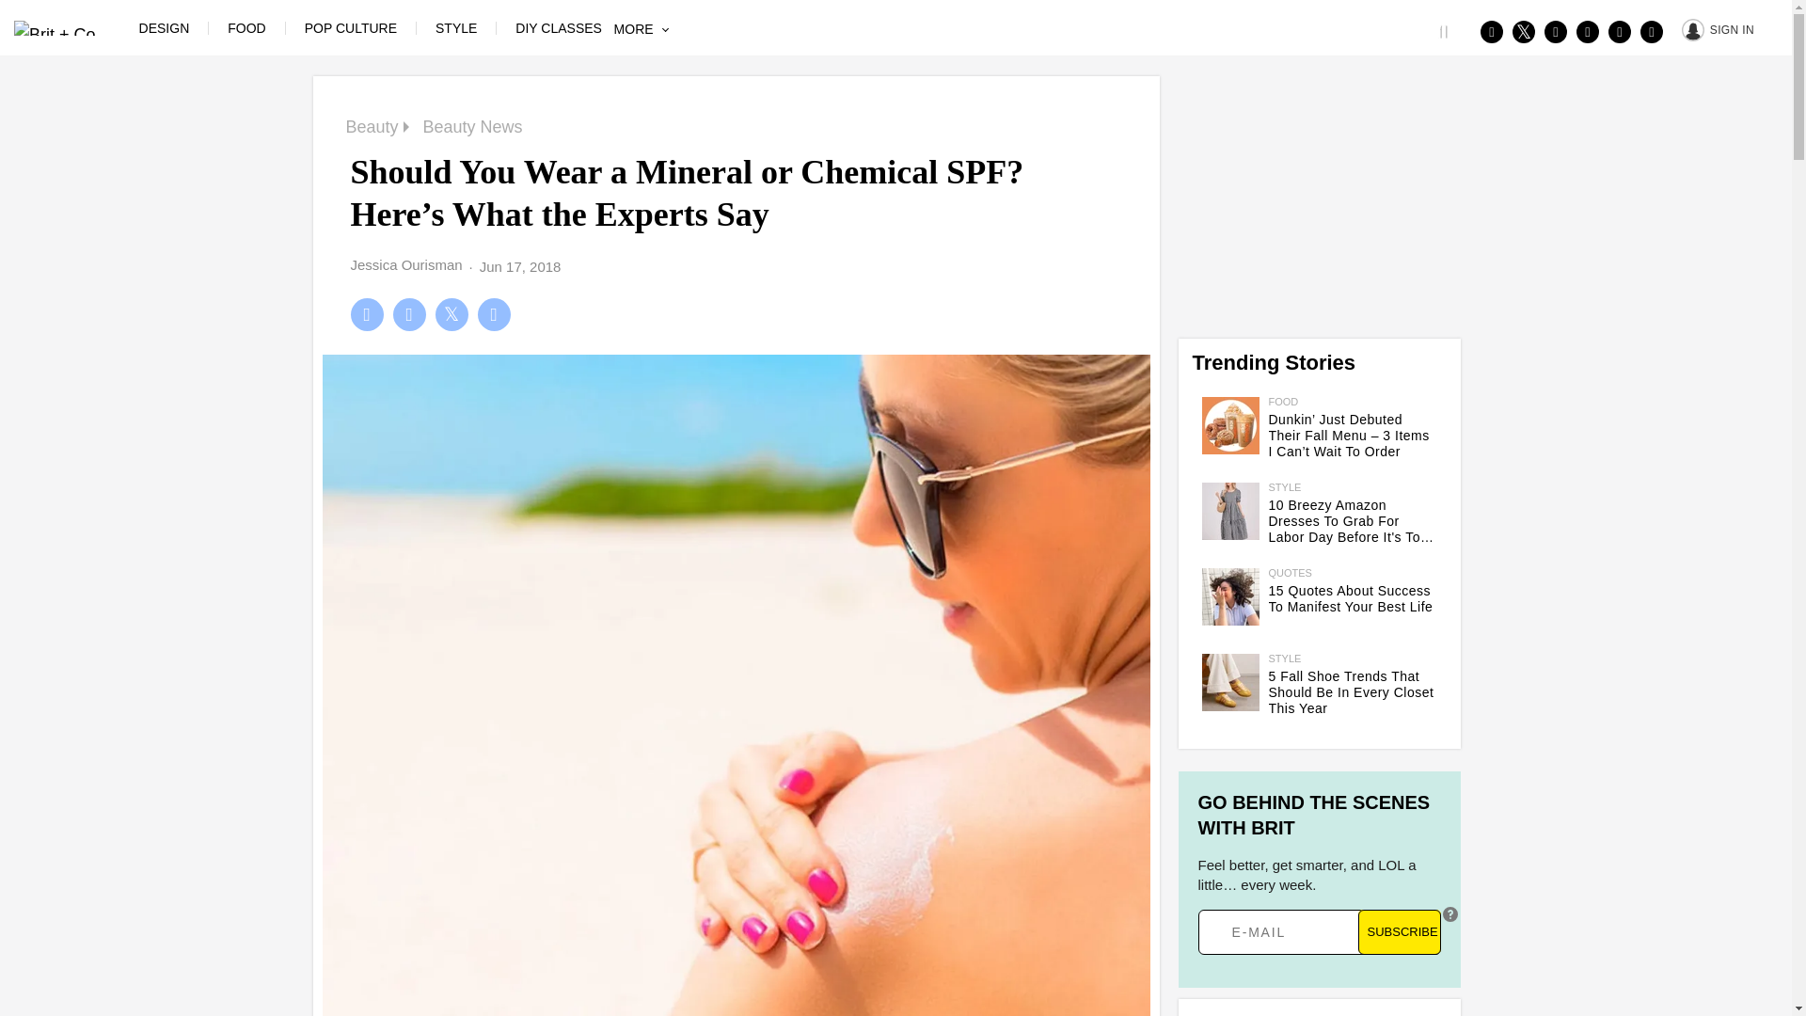 Image resolution: width=1806 pixels, height=1016 pixels. What do you see at coordinates (351, 27) in the screenshot?
I see `POP CULTURE` at bounding box center [351, 27].